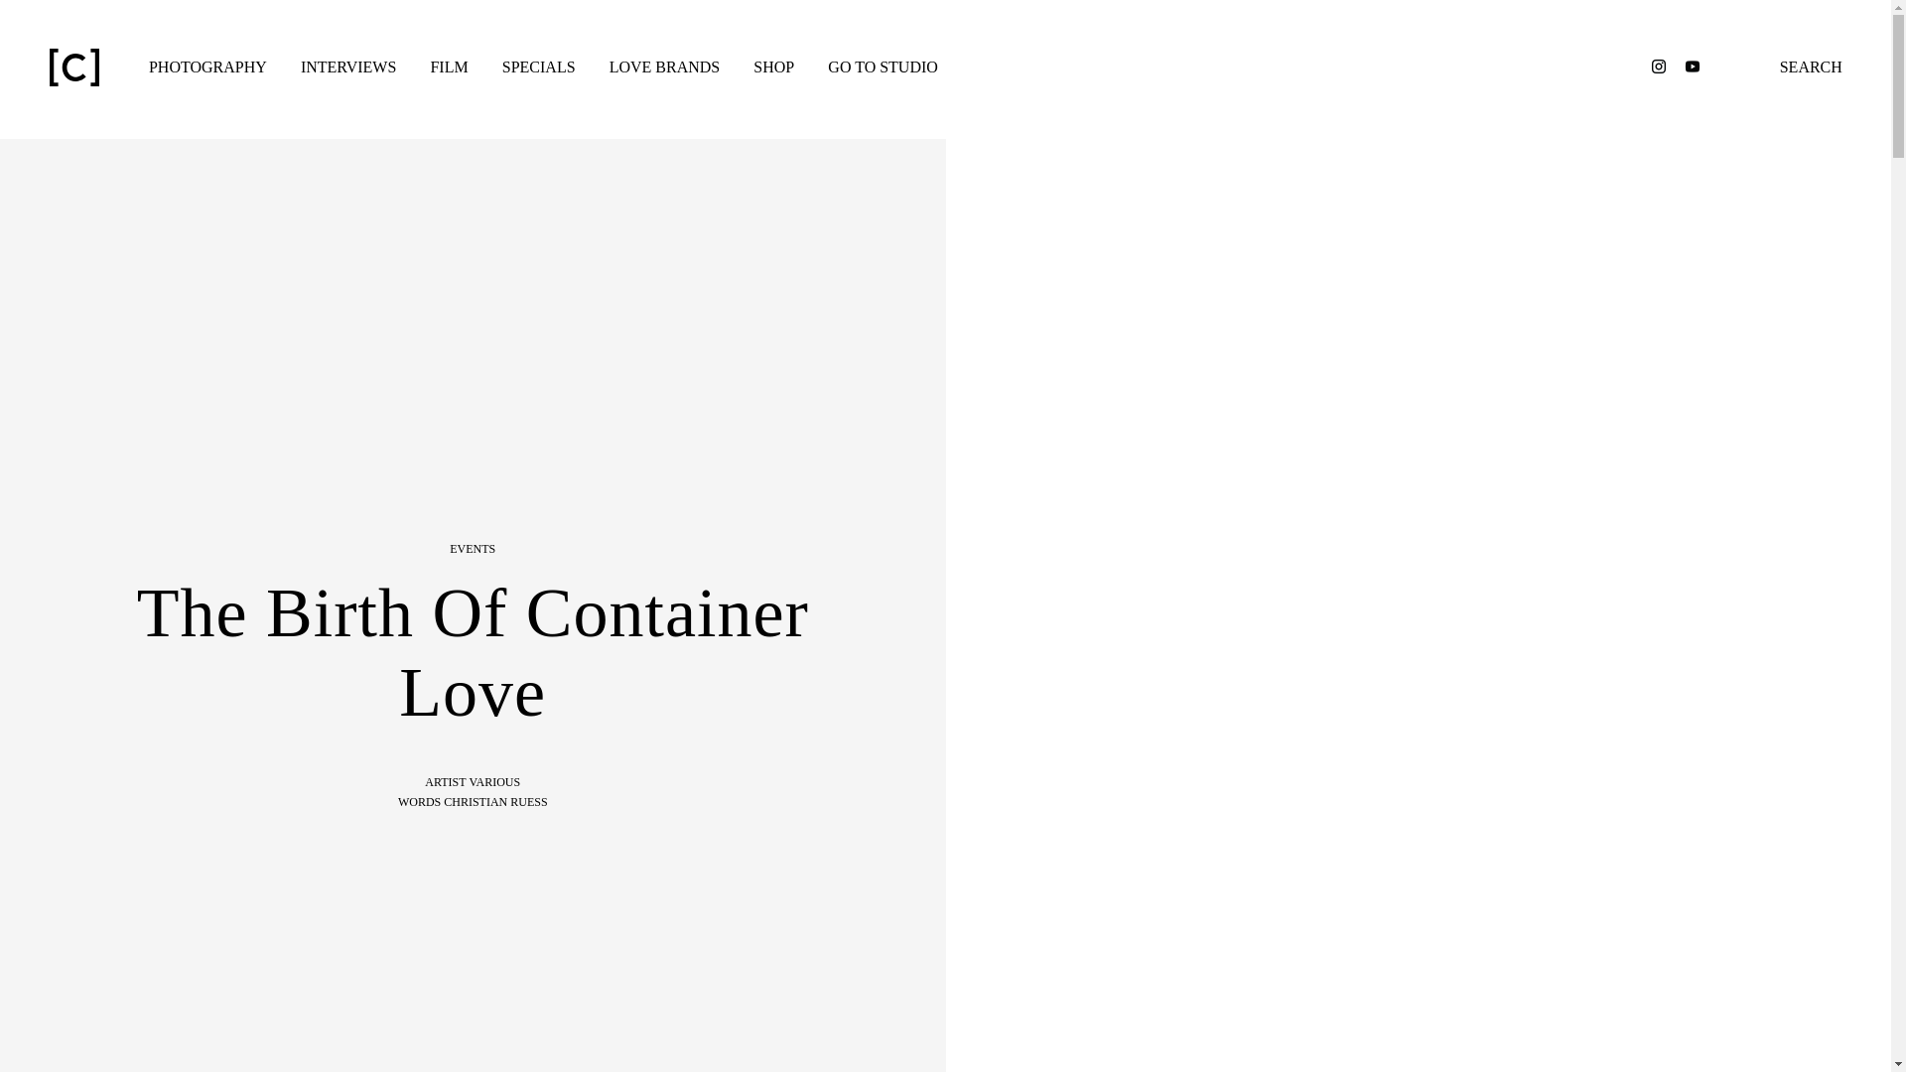  Describe the element at coordinates (665, 67) in the screenshot. I see `LOVE BRANDS` at that location.